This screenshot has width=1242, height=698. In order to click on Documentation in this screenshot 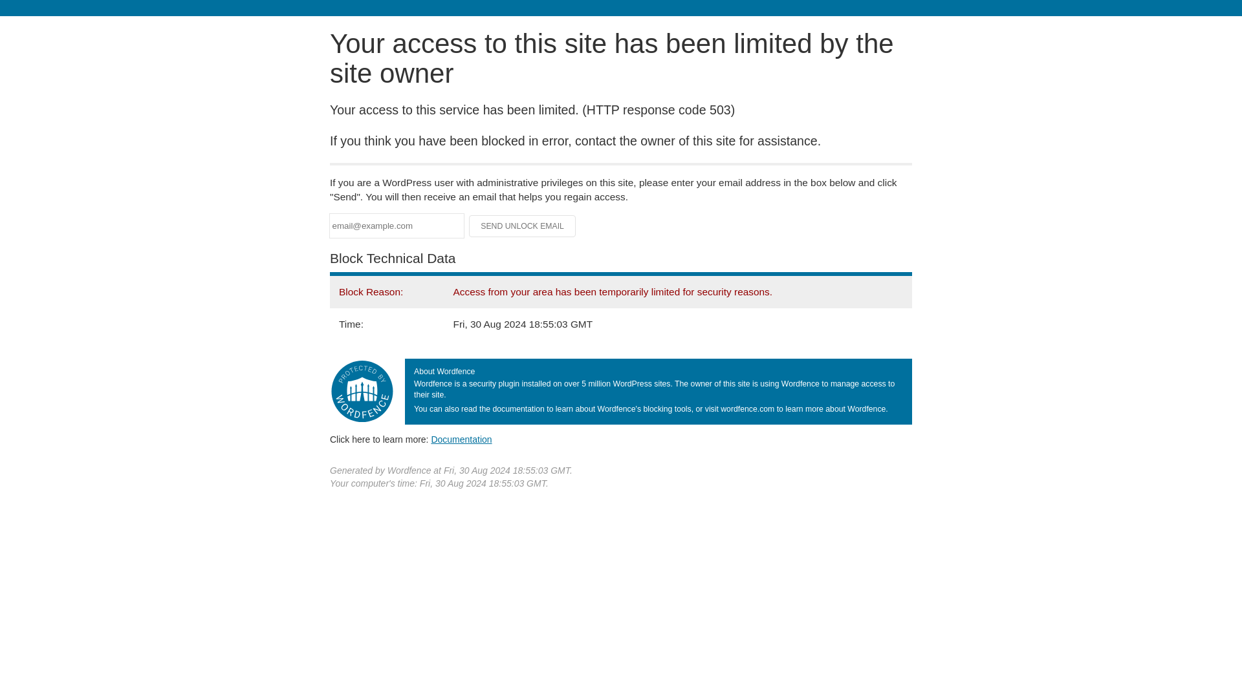, I will do `click(461, 439)`.